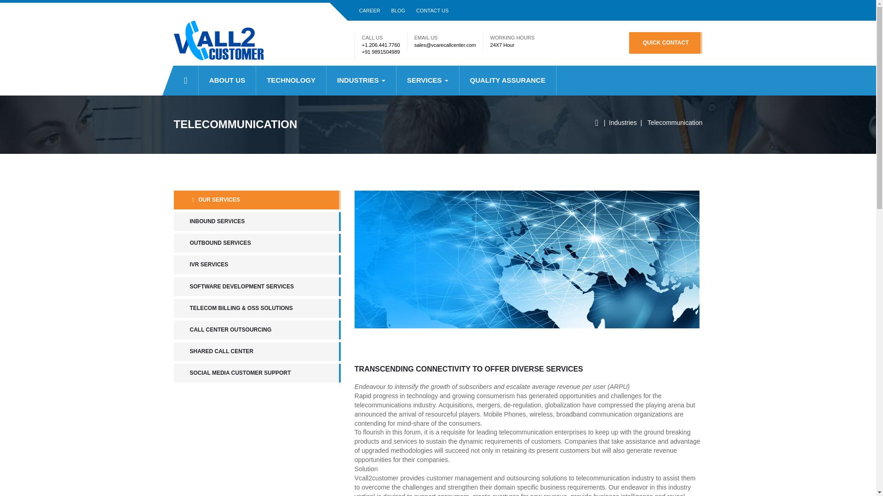  Describe the element at coordinates (235, 125) in the screenshot. I see `TELECOMMUNICATION` at that location.